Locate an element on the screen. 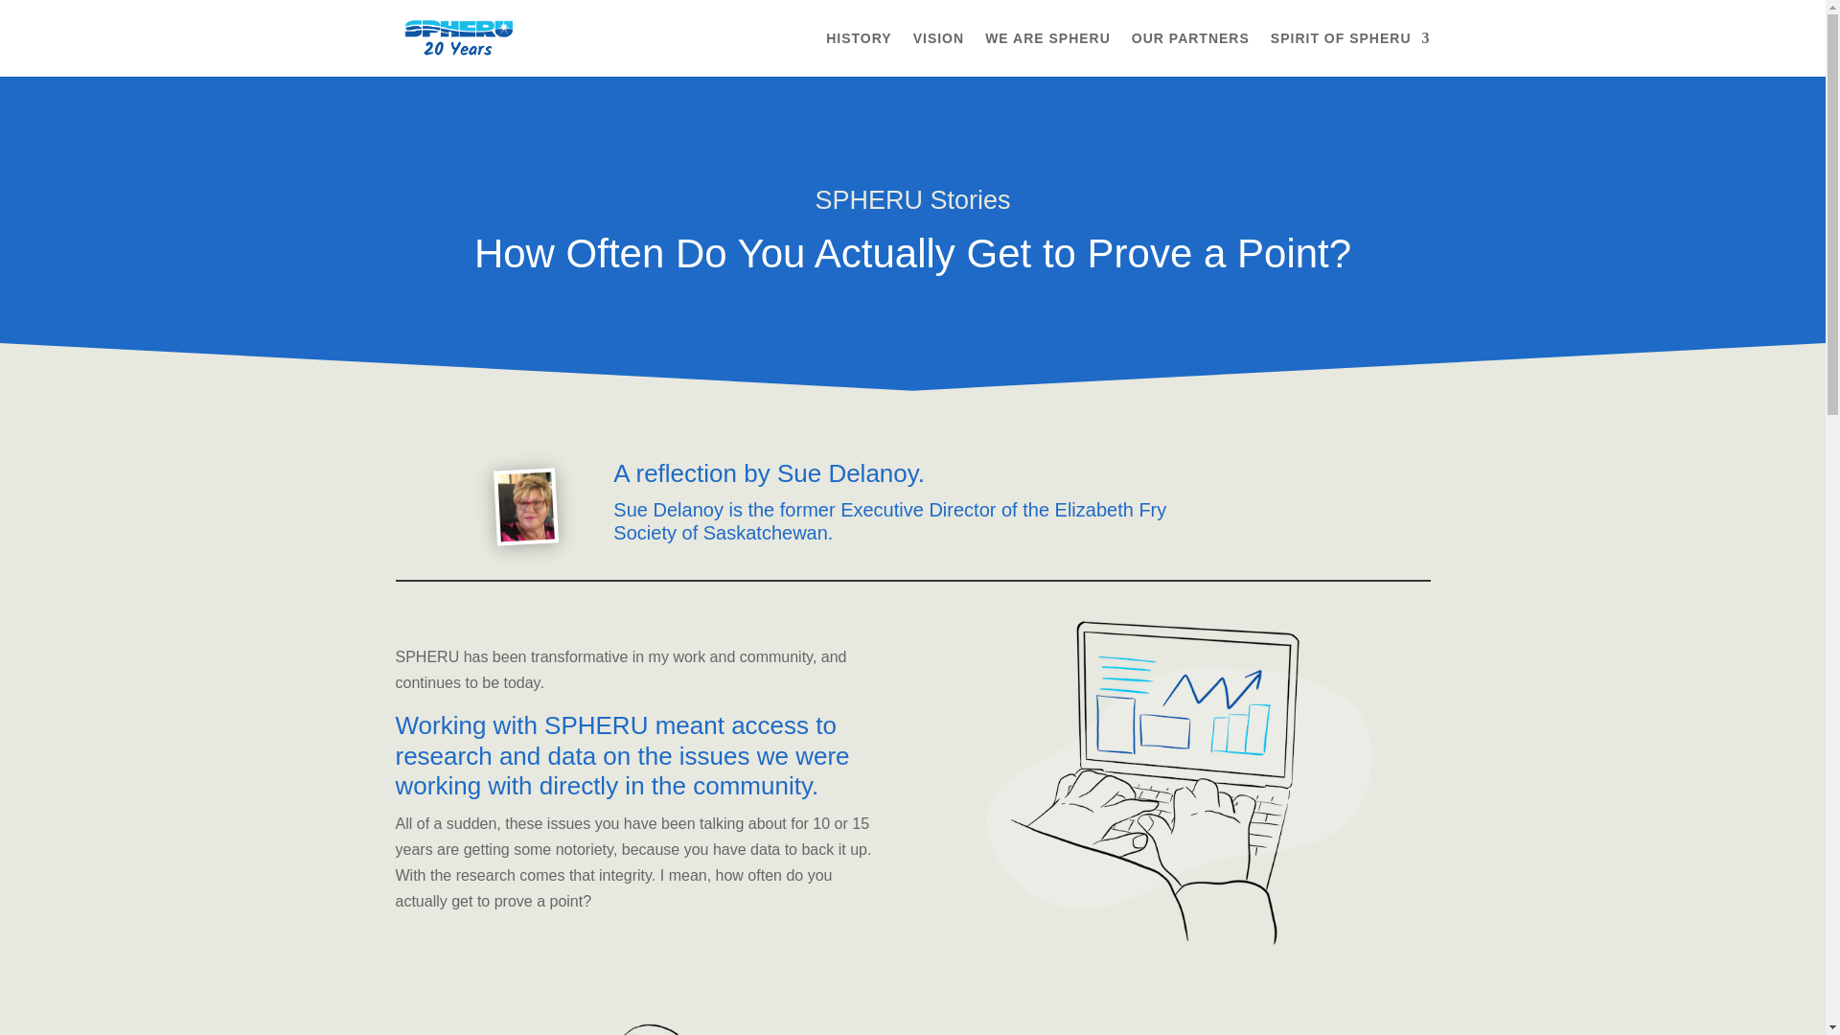  1 is located at coordinates (1184, 778).